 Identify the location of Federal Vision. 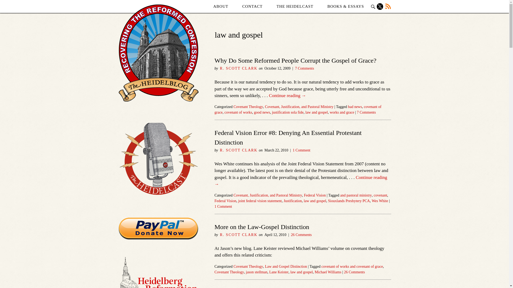
(315, 195).